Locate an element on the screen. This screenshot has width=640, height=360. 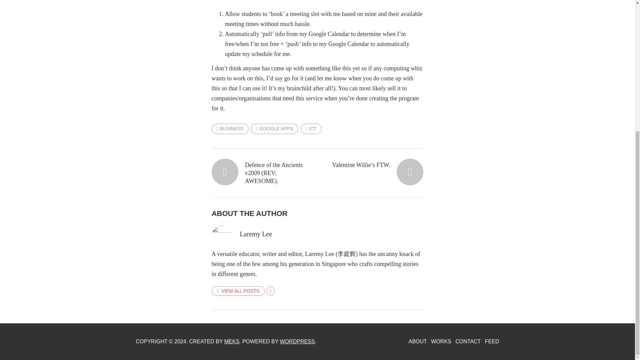
WORDPRESS is located at coordinates (297, 341).